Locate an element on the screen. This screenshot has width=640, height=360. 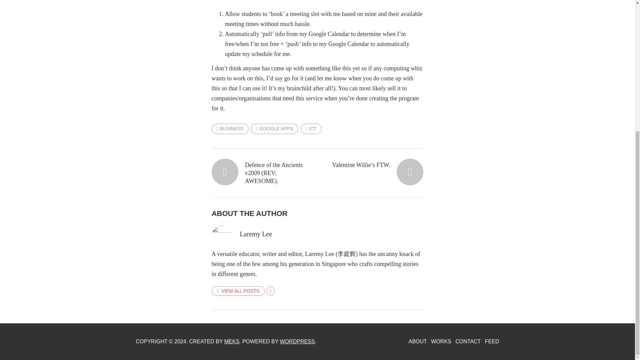
WORDPRESS is located at coordinates (297, 341).